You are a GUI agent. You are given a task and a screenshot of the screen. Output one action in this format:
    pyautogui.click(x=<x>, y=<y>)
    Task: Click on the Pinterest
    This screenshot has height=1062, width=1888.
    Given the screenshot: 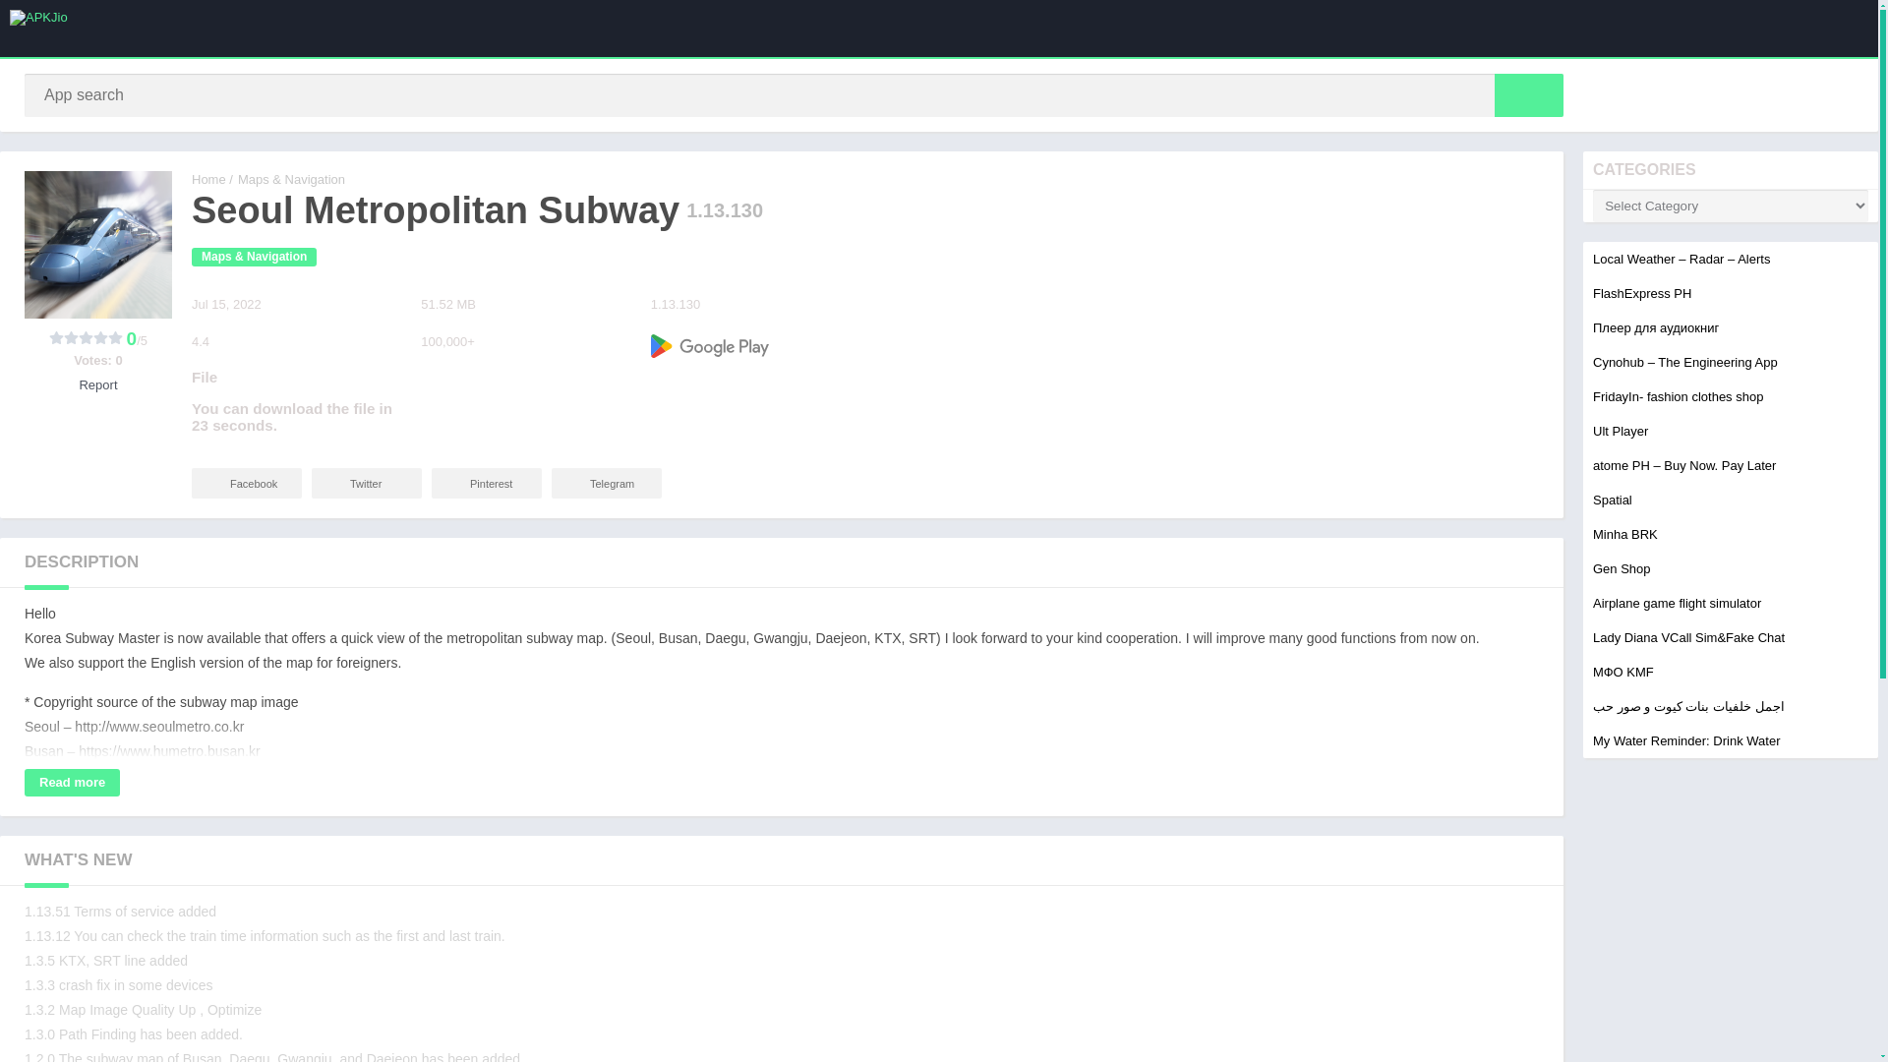 What is the action you would take?
    pyautogui.click(x=487, y=483)
    